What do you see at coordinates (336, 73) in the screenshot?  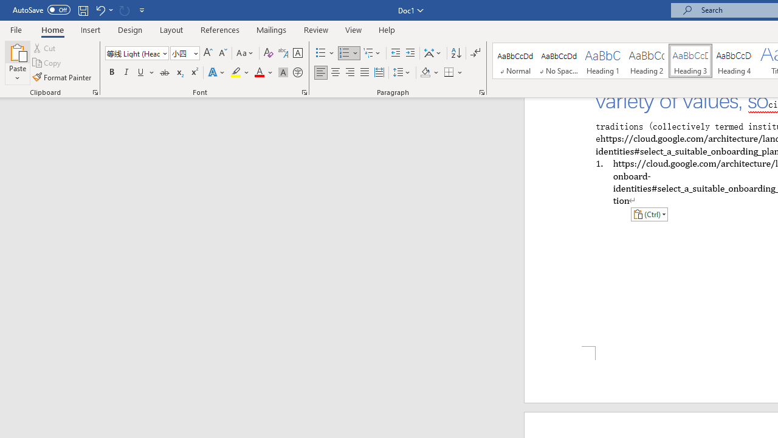 I see `Center` at bounding box center [336, 73].